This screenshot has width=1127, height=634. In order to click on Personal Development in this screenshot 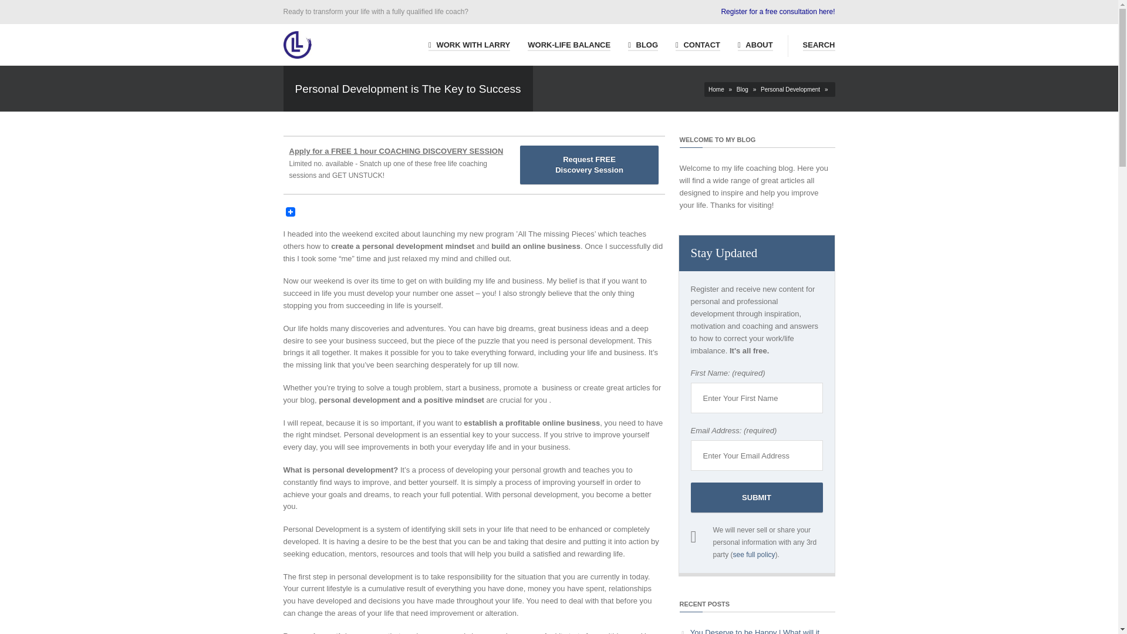, I will do `click(716, 89)`.